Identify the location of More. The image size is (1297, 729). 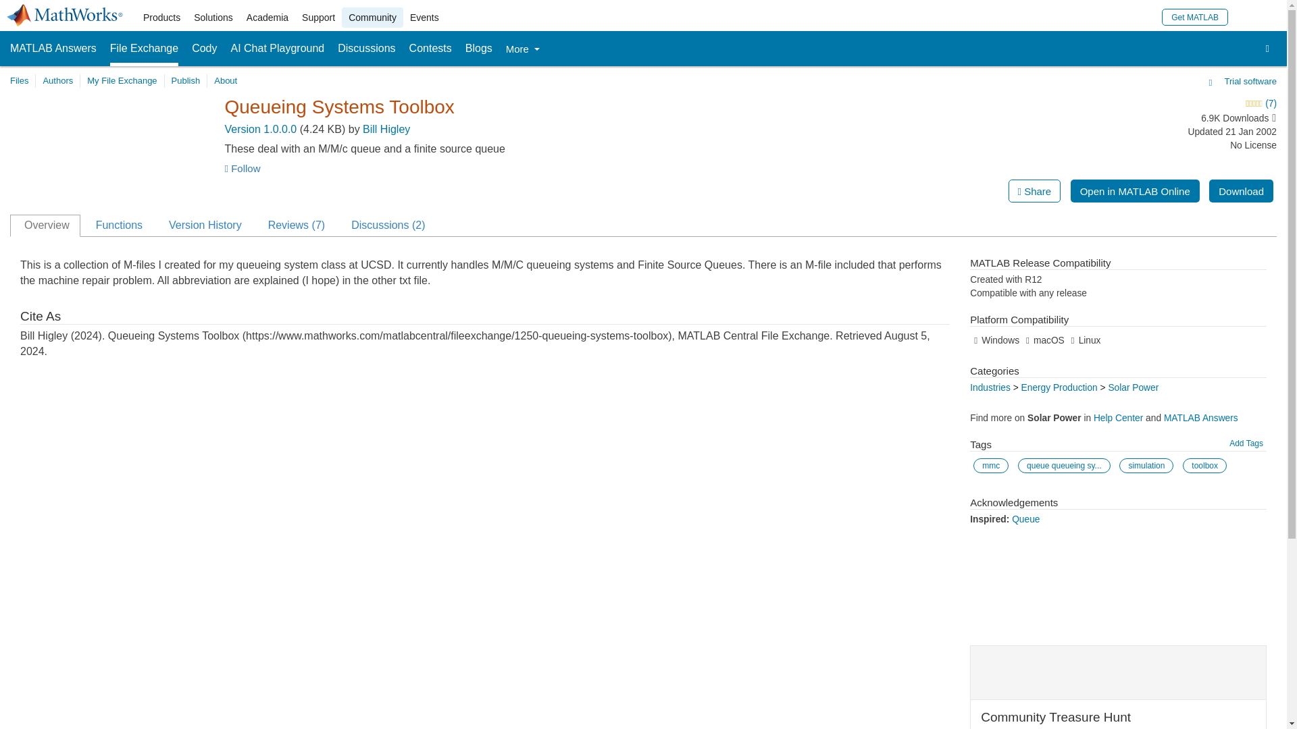
(522, 49).